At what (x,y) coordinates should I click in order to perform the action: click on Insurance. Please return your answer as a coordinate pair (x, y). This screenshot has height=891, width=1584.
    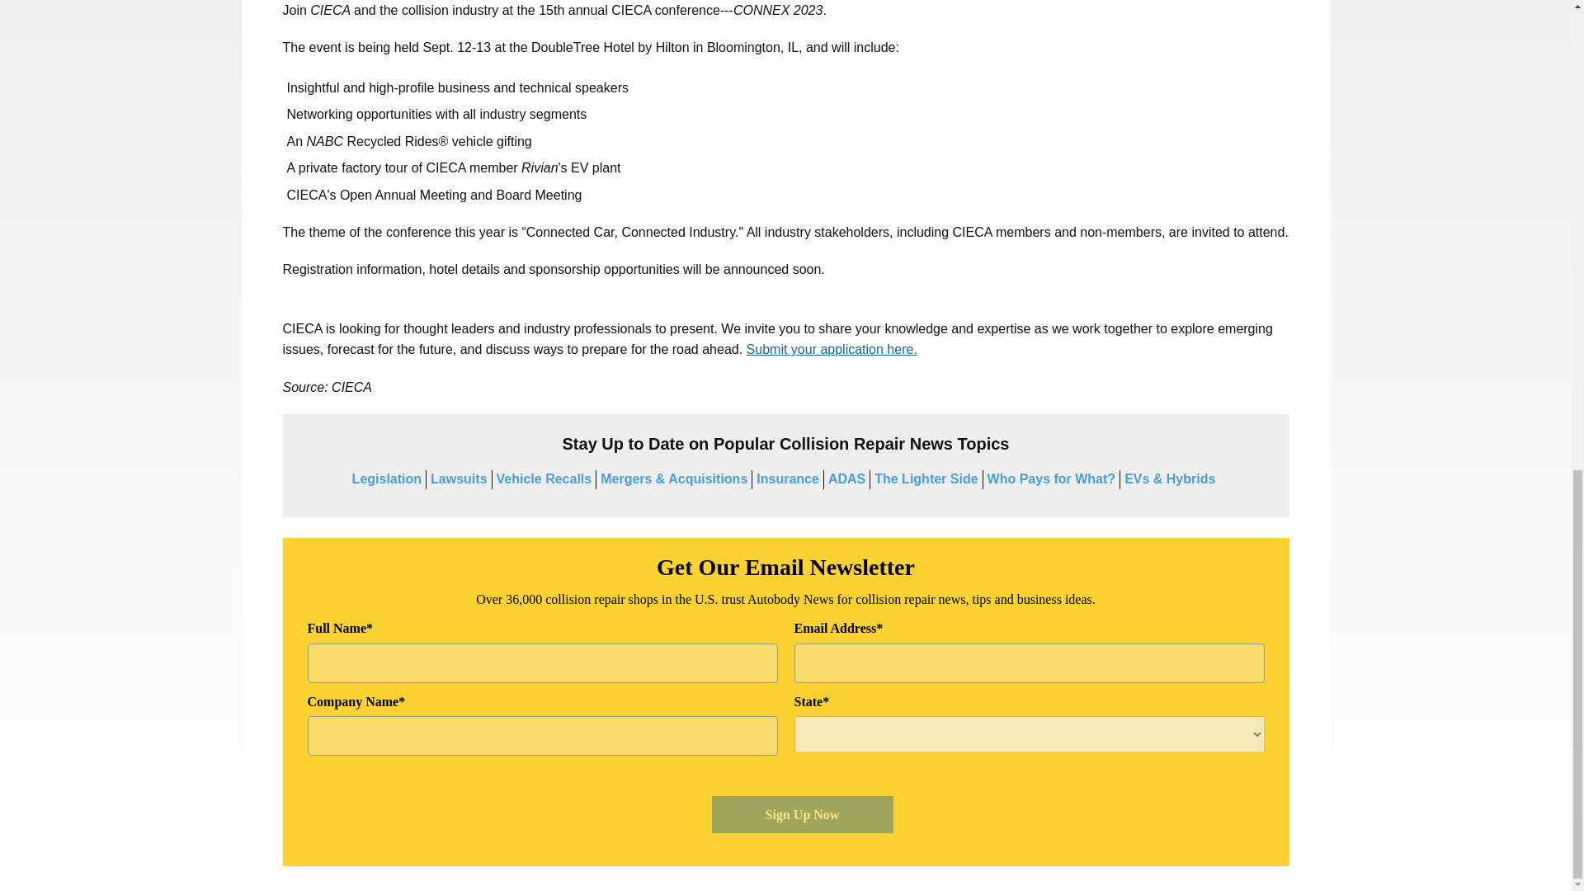
    Looking at the image, I should click on (787, 478).